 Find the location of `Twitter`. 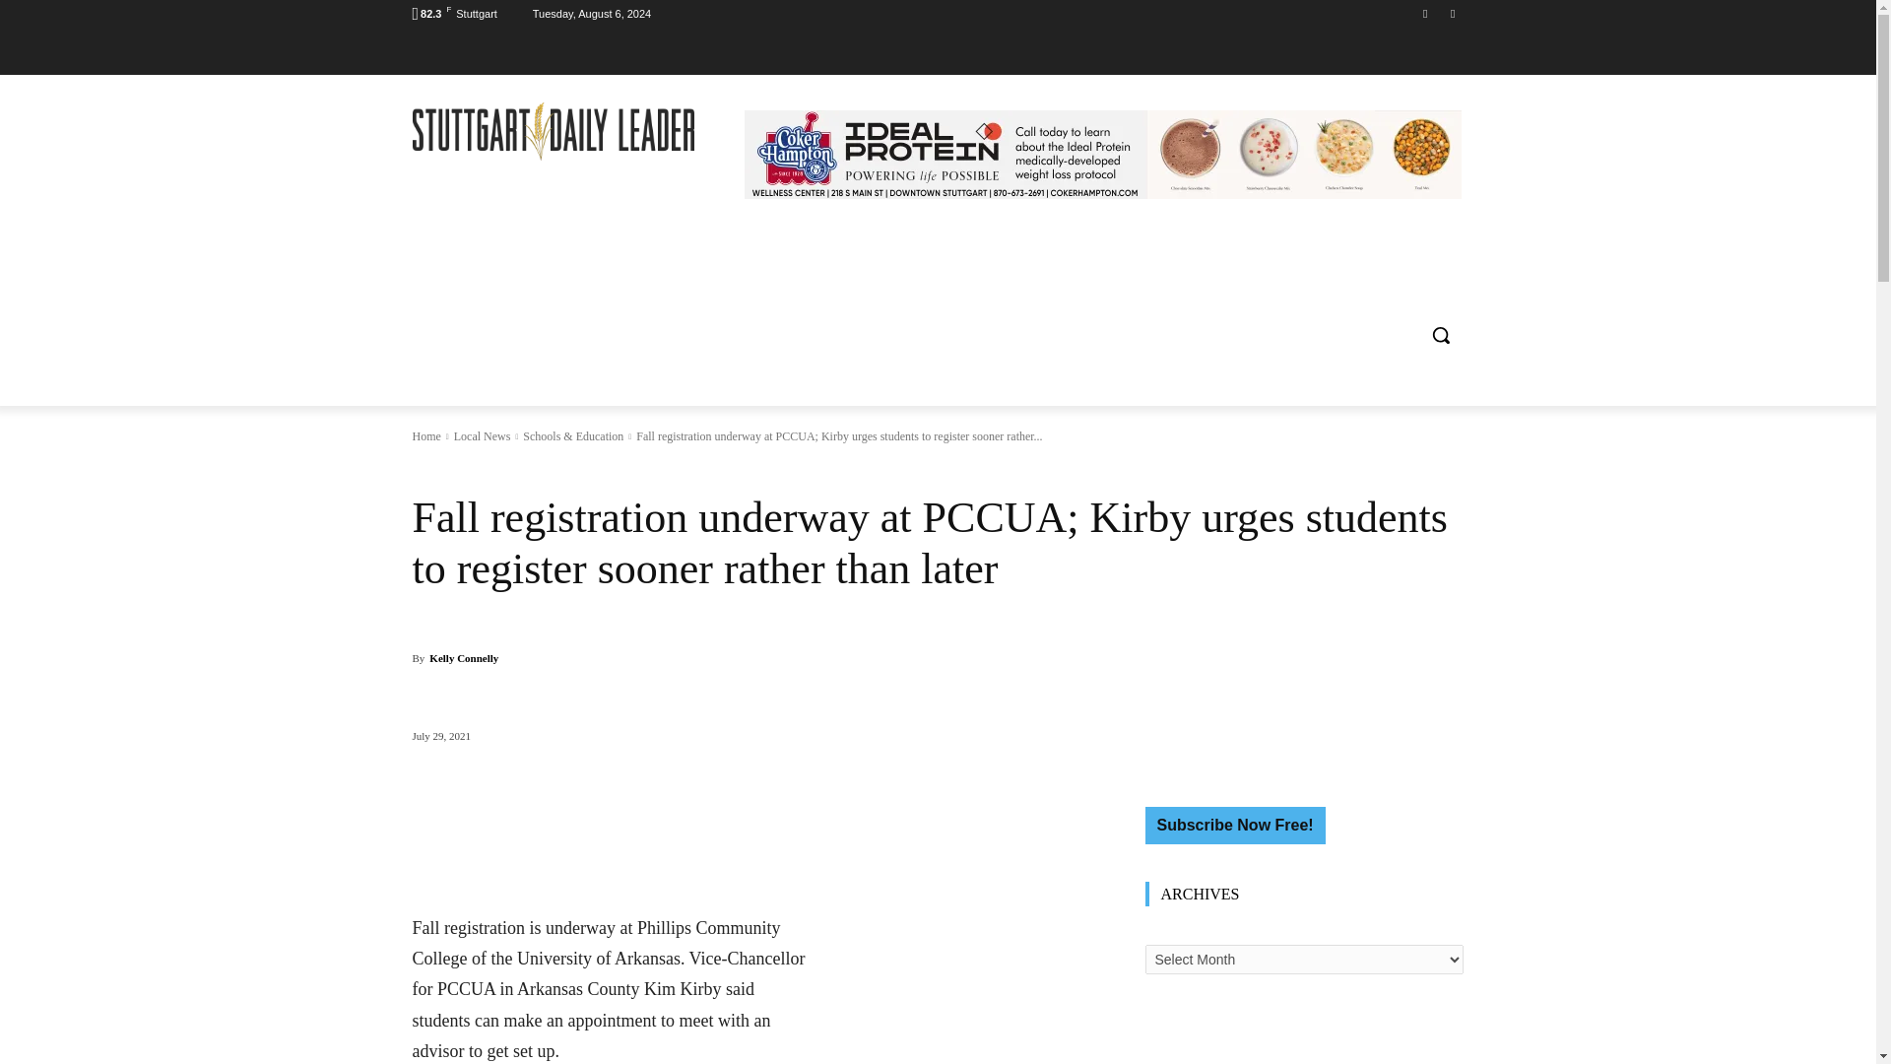

Twitter is located at coordinates (1452, 13).